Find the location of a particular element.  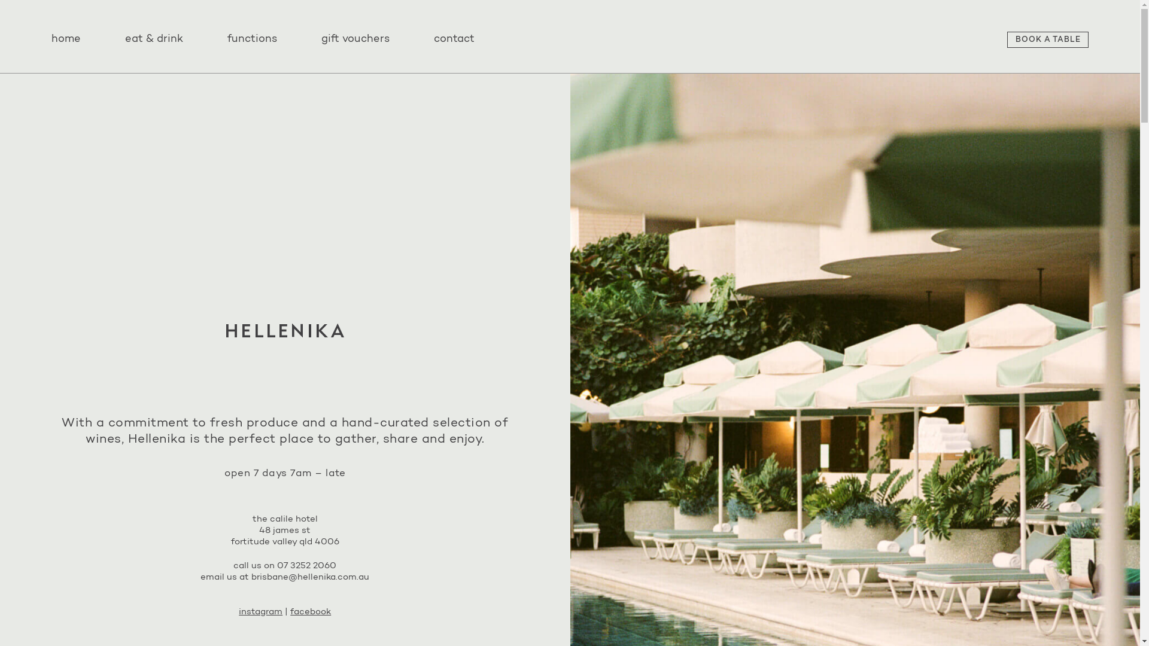

BACK
TO TOP is located at coordinates (1090, 602).